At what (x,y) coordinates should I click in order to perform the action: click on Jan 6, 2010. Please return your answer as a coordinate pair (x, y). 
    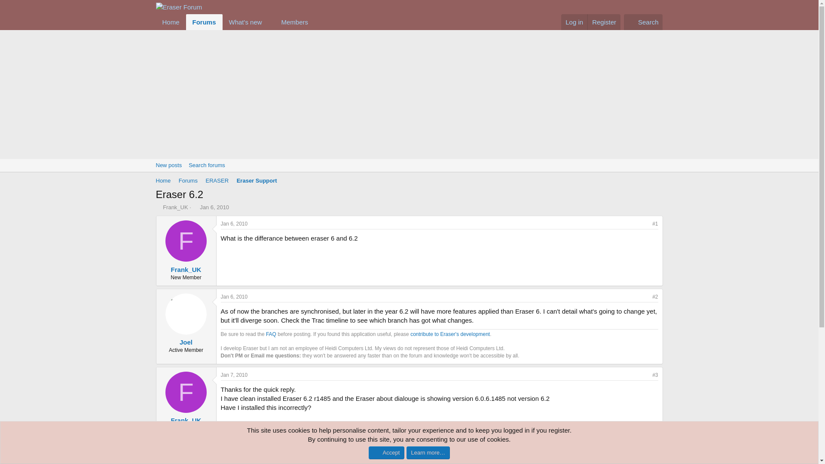
    Looking at the image, I should click on (188, 181).